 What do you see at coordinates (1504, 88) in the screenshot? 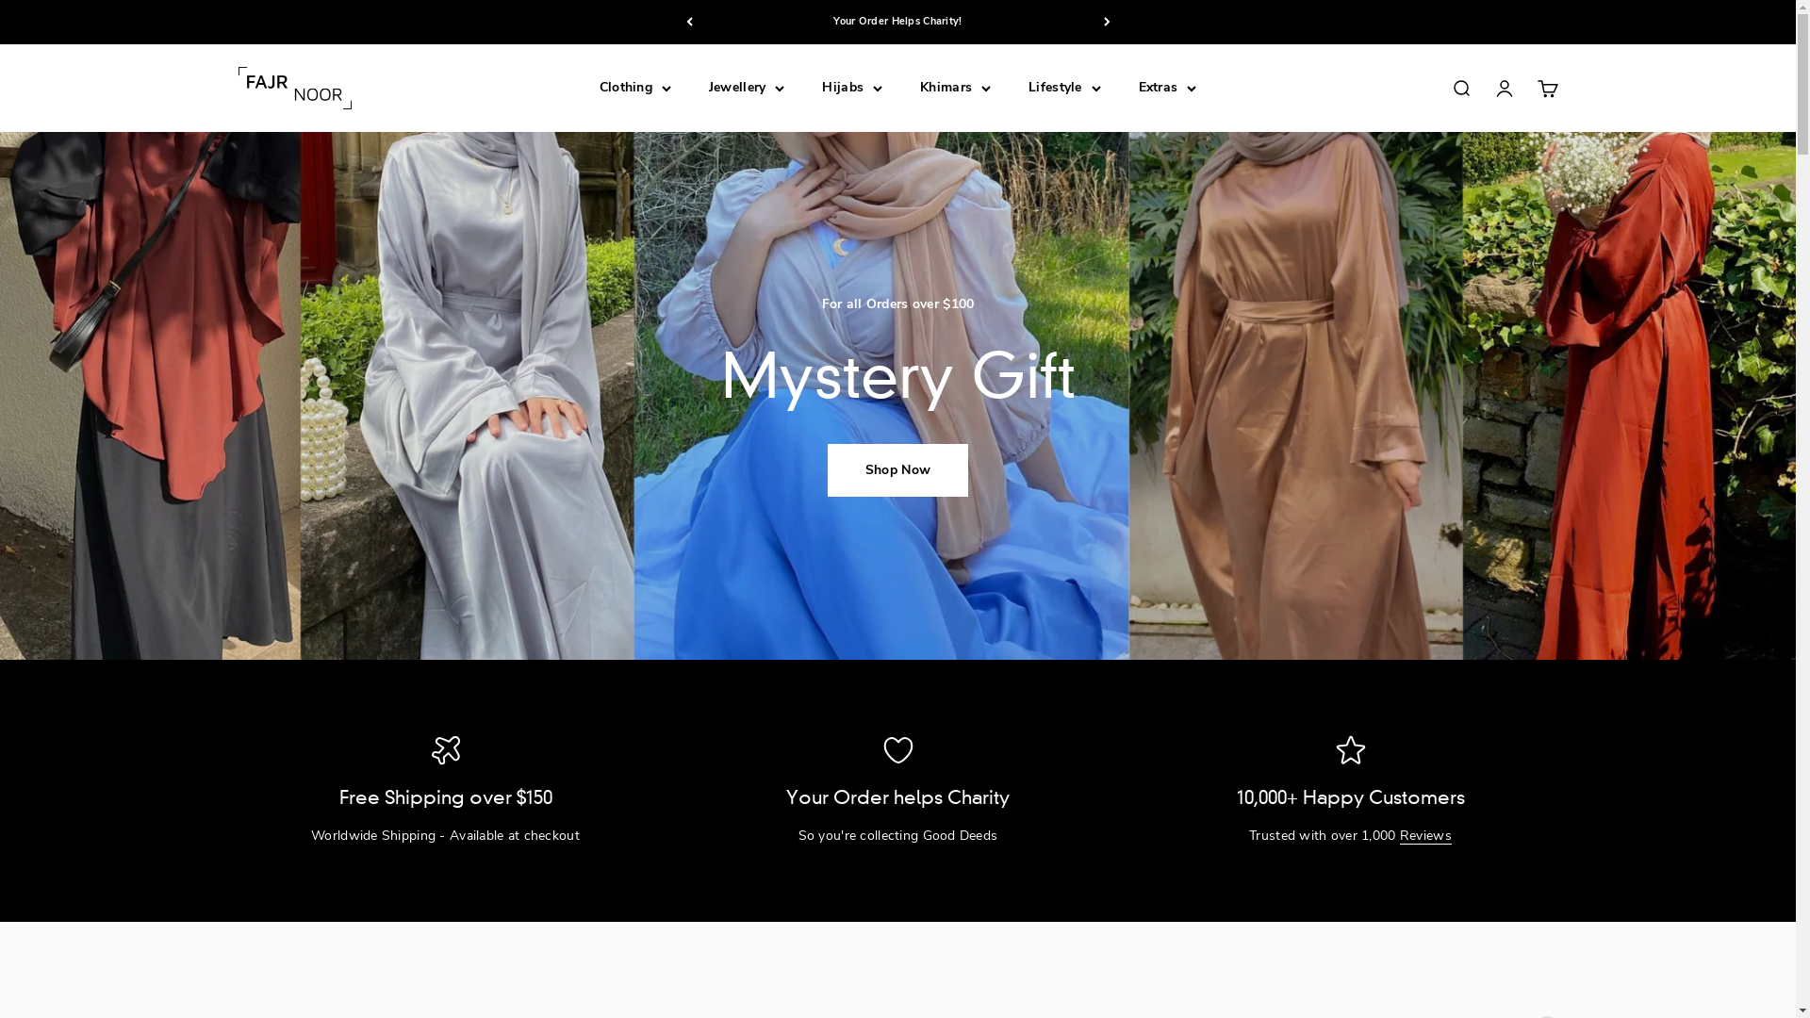
I see `Open account page` at bounding box center [1504, 88].